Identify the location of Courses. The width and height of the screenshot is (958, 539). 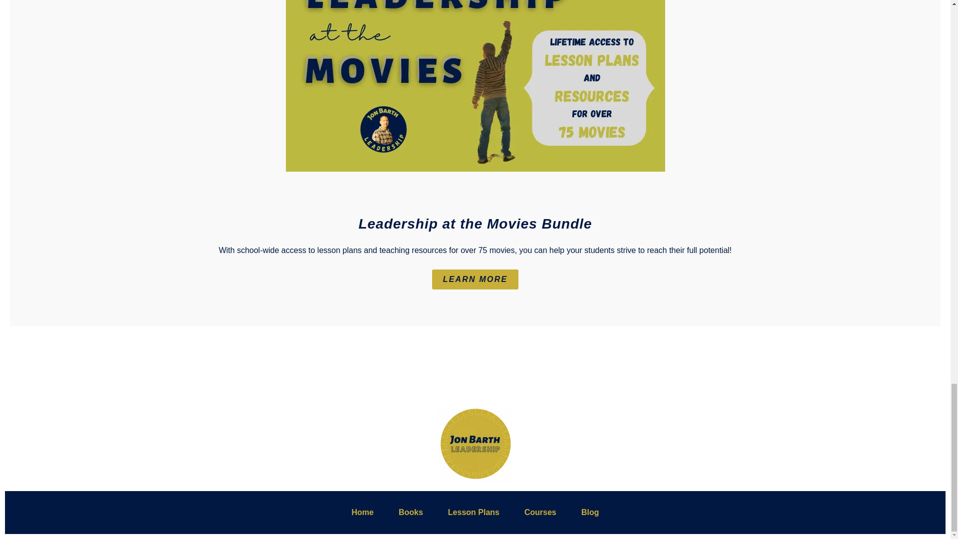
(540, 512).